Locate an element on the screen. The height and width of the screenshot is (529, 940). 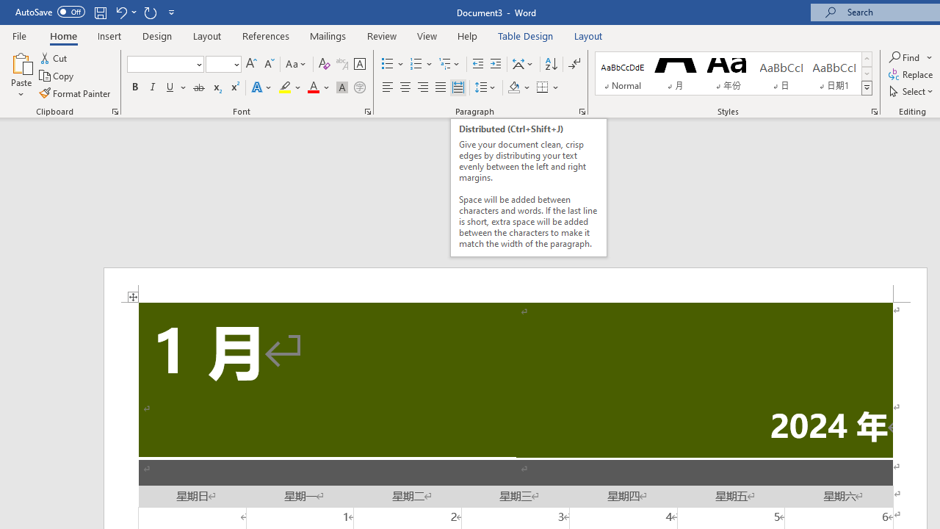
Repeat Doc Close is located at coordinates (150, 12).